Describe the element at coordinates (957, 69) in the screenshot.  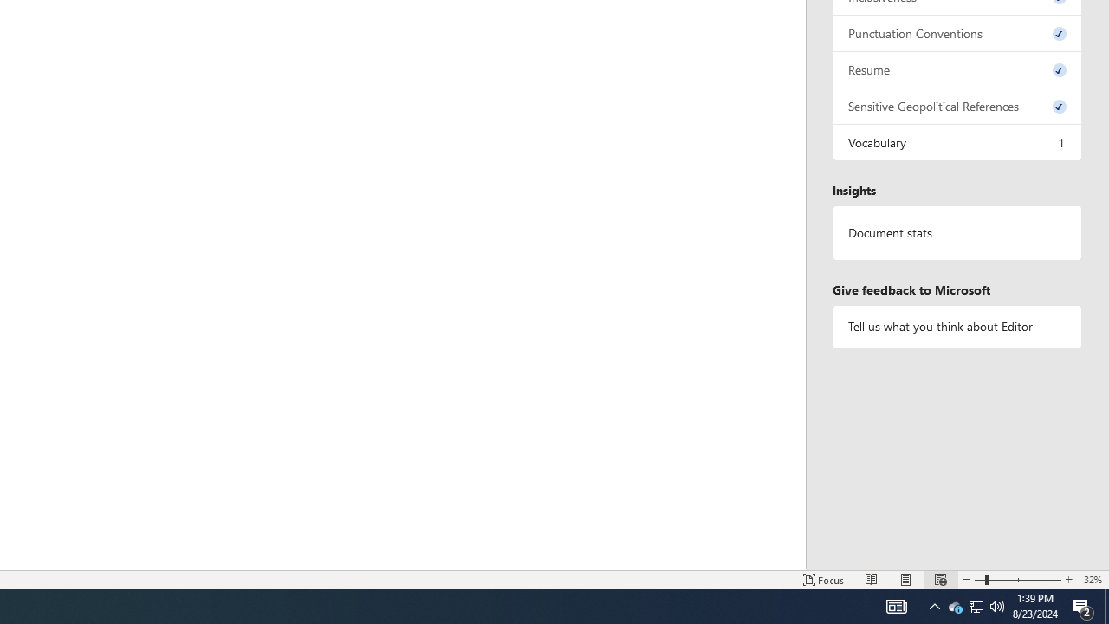
I see `Resume, 0 issues. Press space or enter to review items.` at that location.